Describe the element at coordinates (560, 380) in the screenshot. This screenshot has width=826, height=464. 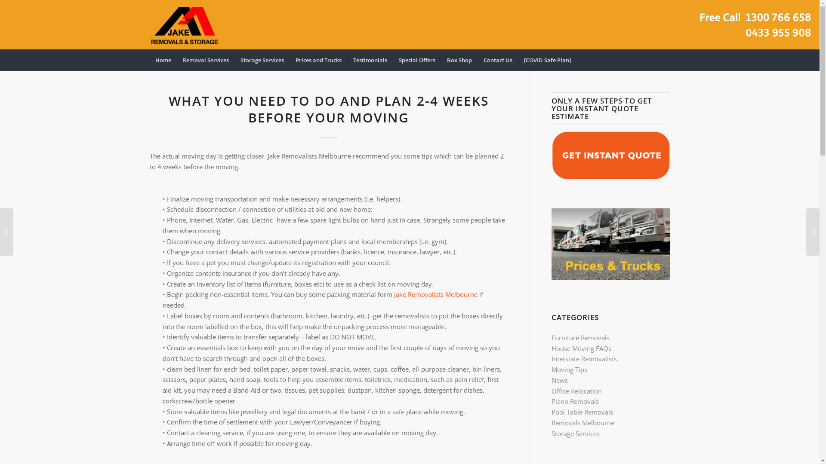
I see `News` at that location.